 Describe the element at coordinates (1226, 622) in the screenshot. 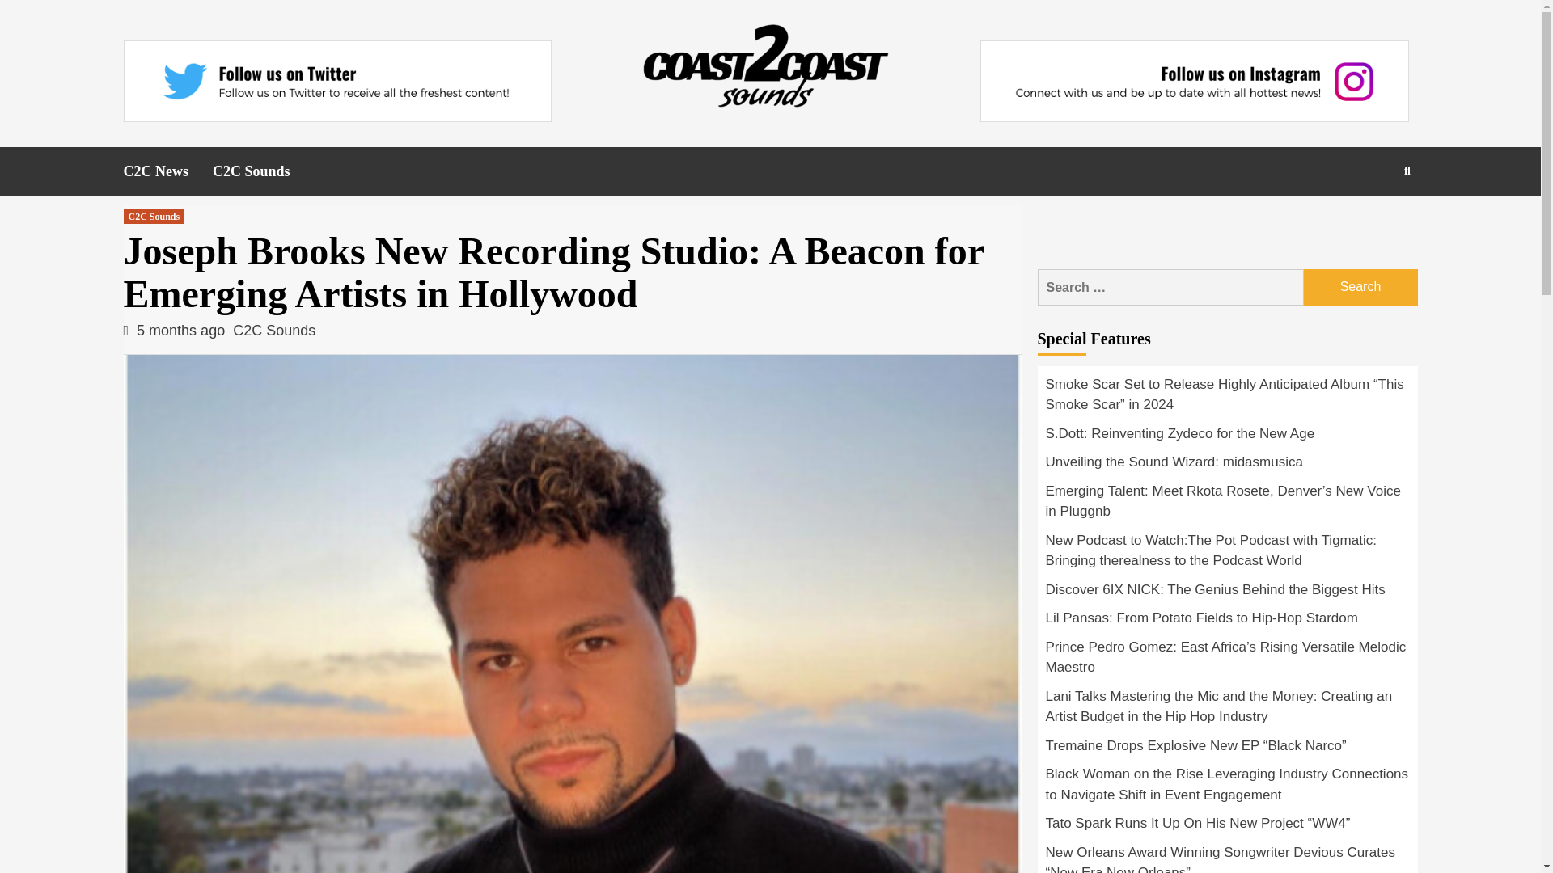

I see `Lil Pansas: From Potato Fields to Hip-Hop Stardom` at that location.